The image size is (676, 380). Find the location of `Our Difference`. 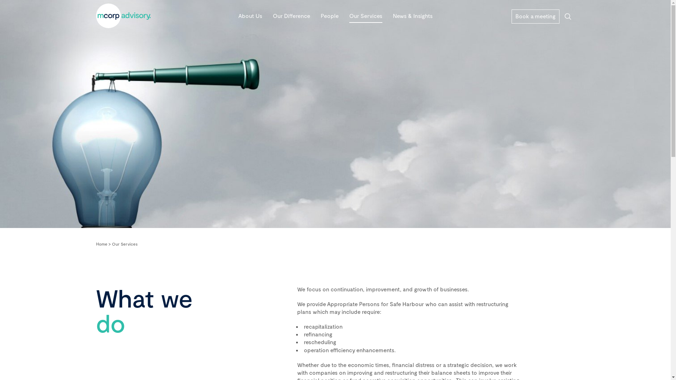

Our Difference is located at coordinates (291, 16).